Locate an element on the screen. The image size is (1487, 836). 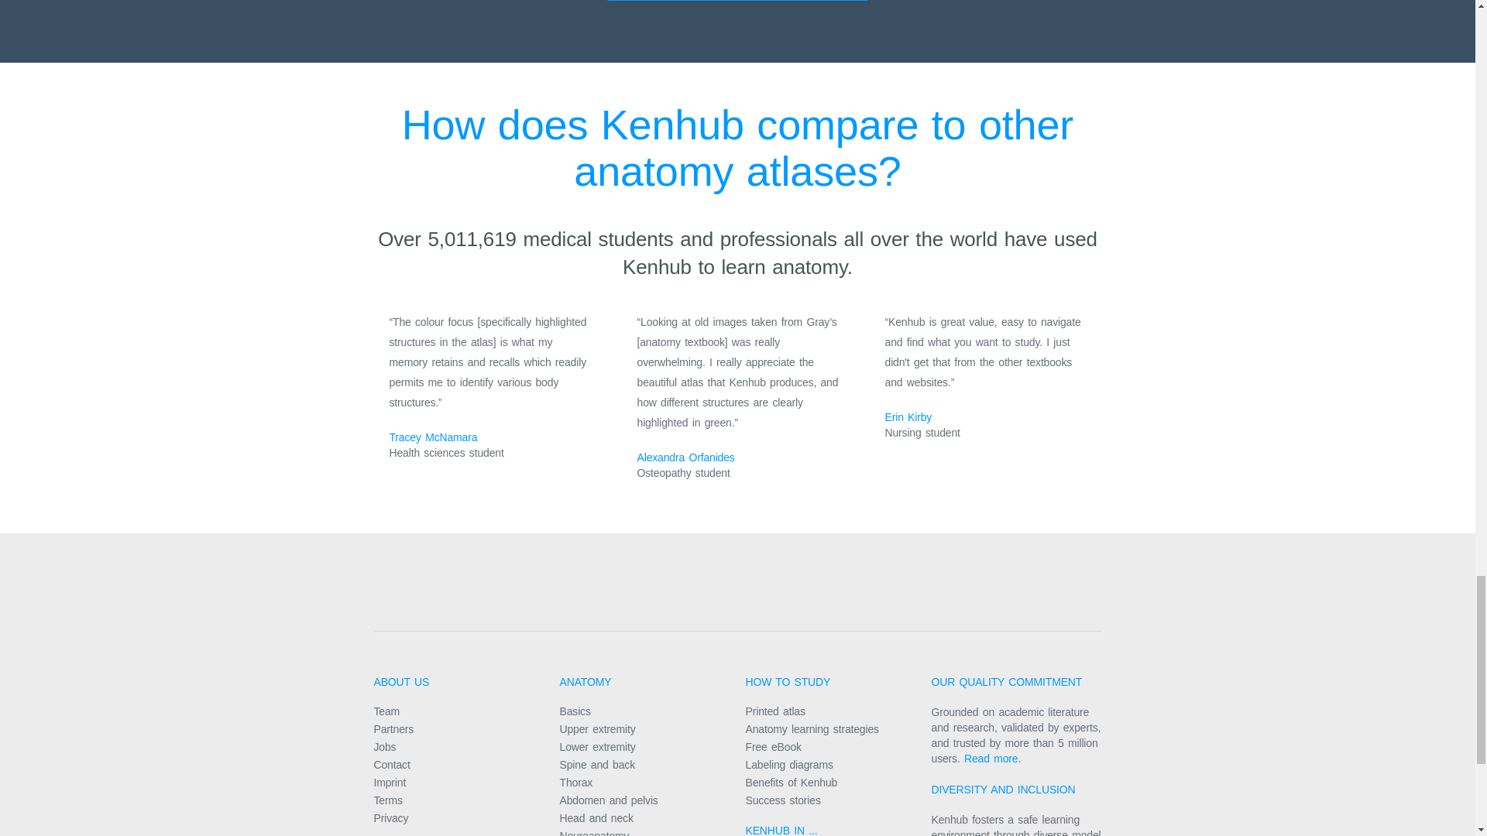
Success stories is located at coordinates (782, 800).